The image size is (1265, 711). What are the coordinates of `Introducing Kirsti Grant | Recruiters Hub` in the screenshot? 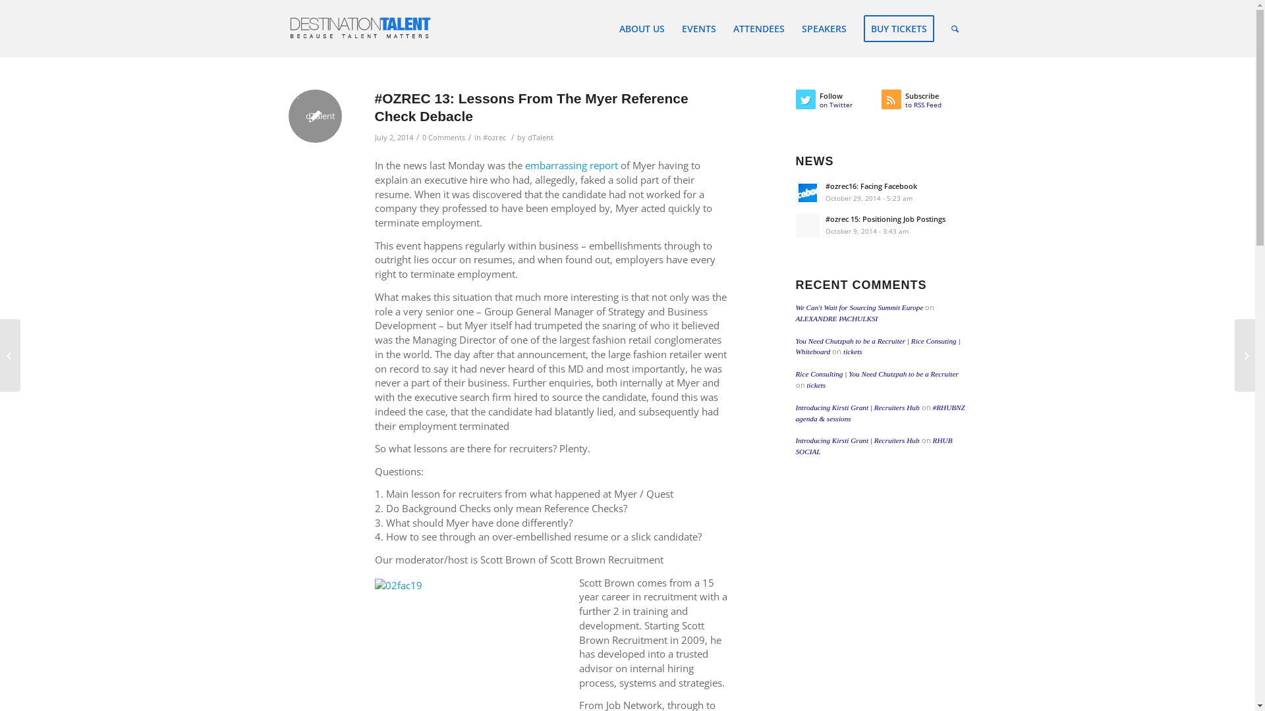 It's located at (858, 407).